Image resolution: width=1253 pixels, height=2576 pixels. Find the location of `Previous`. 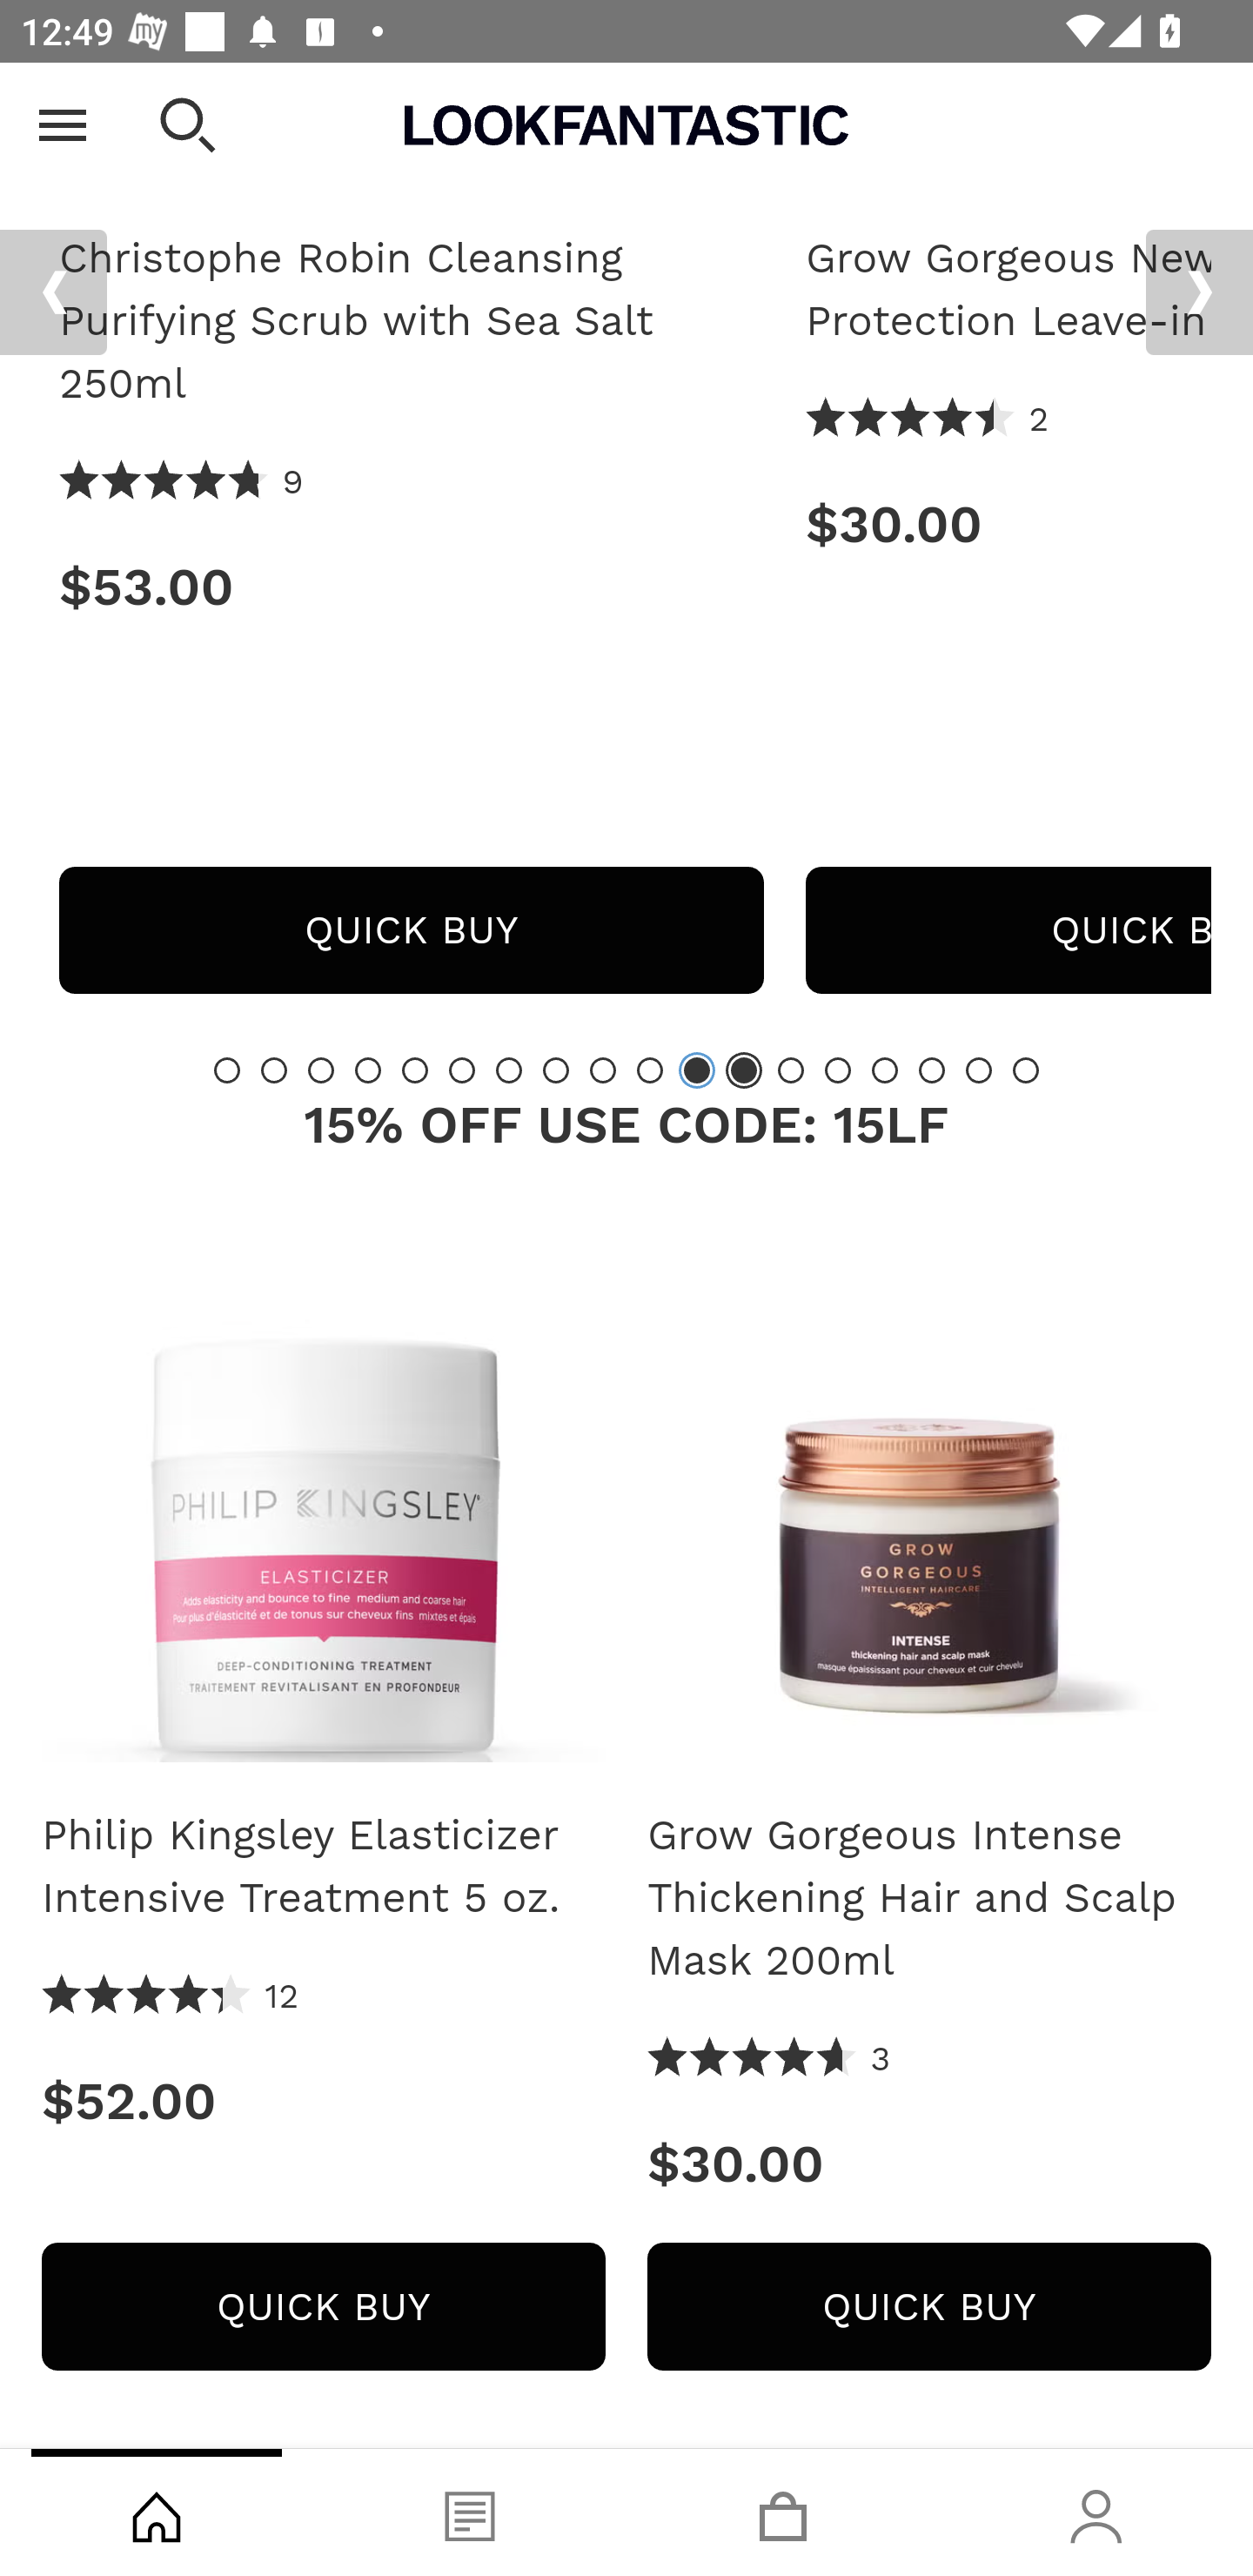

Previous is located at coordinates (53, 293).